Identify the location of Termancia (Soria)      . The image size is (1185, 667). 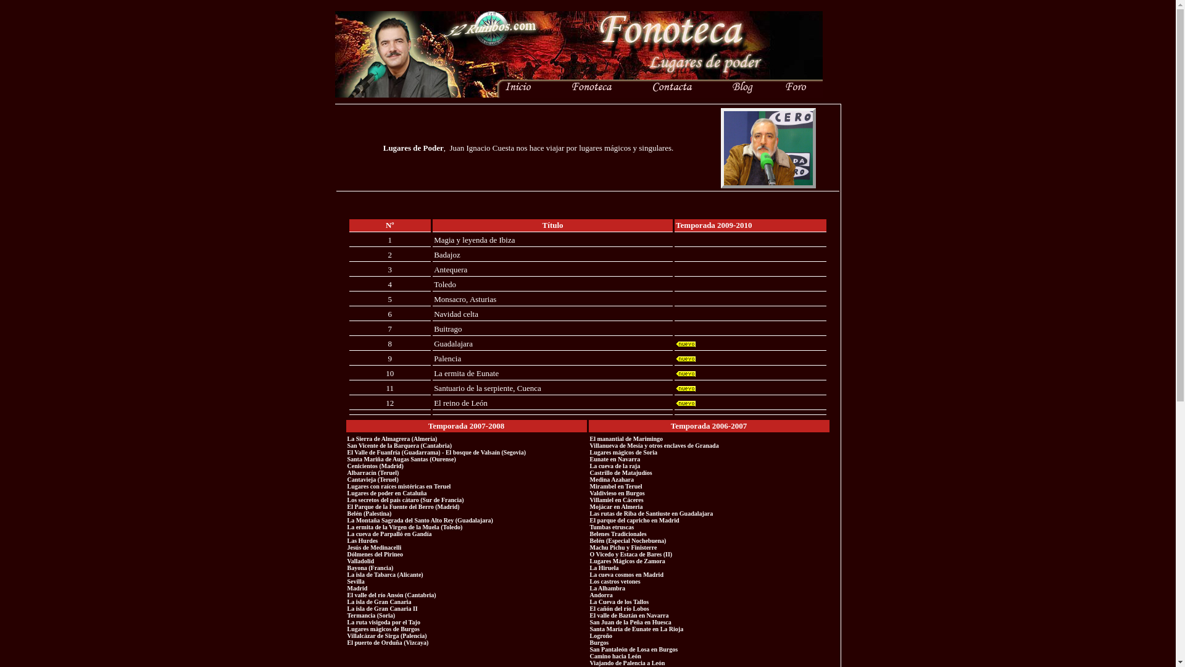
(375, 615).